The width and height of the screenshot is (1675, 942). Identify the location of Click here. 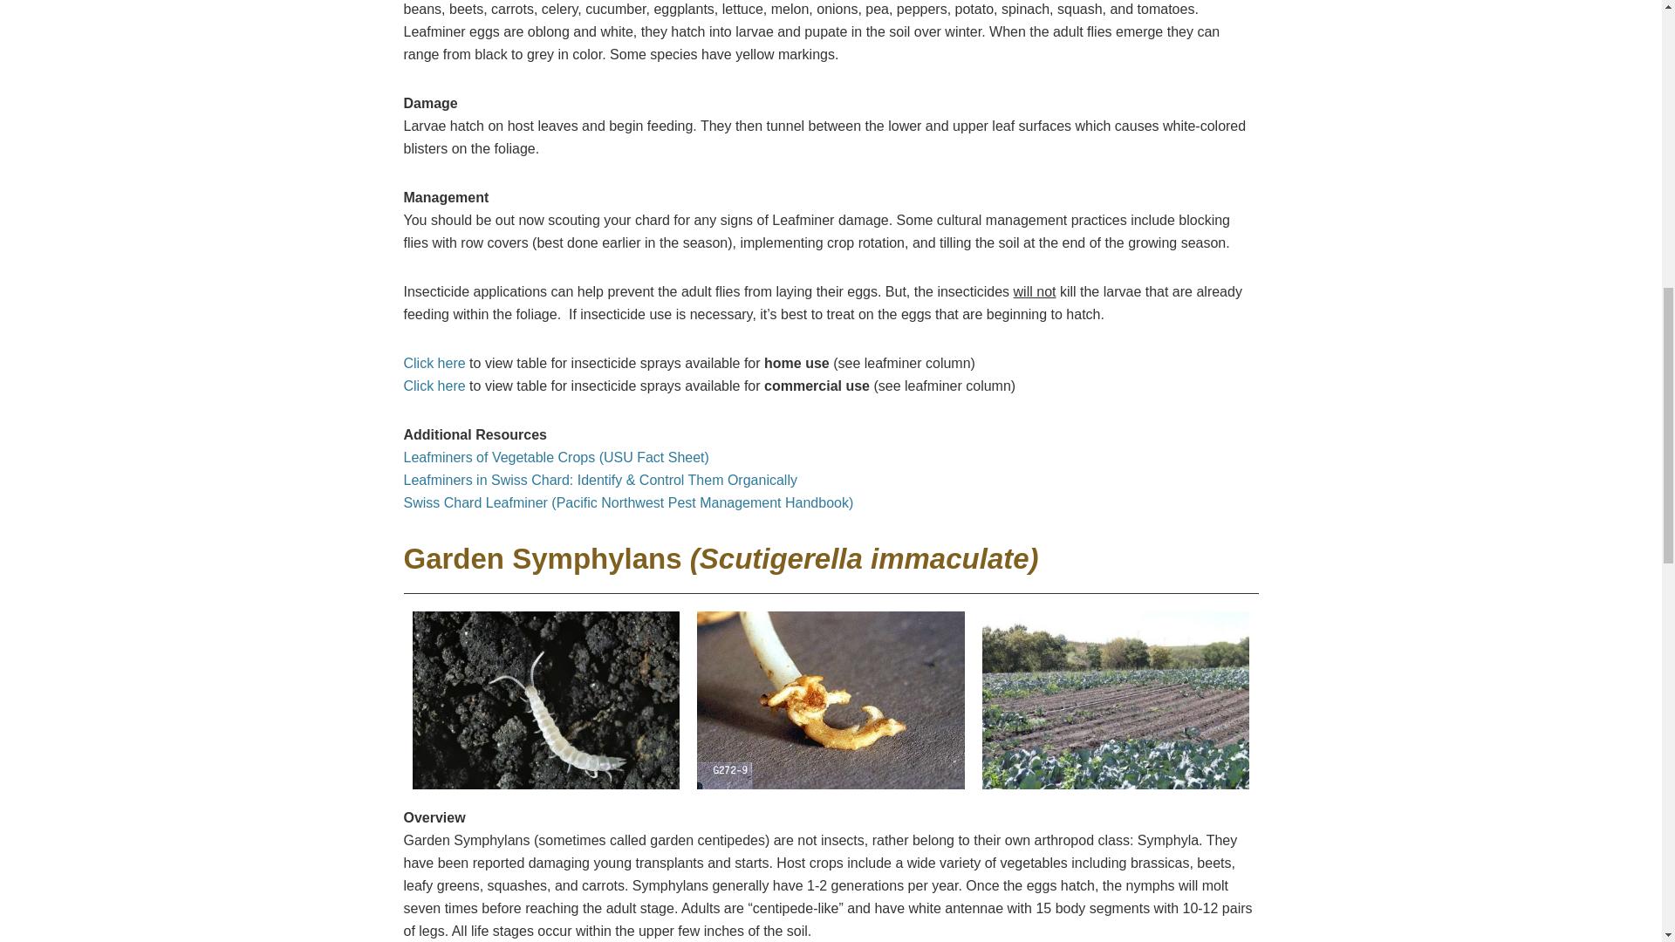
(434, 365).